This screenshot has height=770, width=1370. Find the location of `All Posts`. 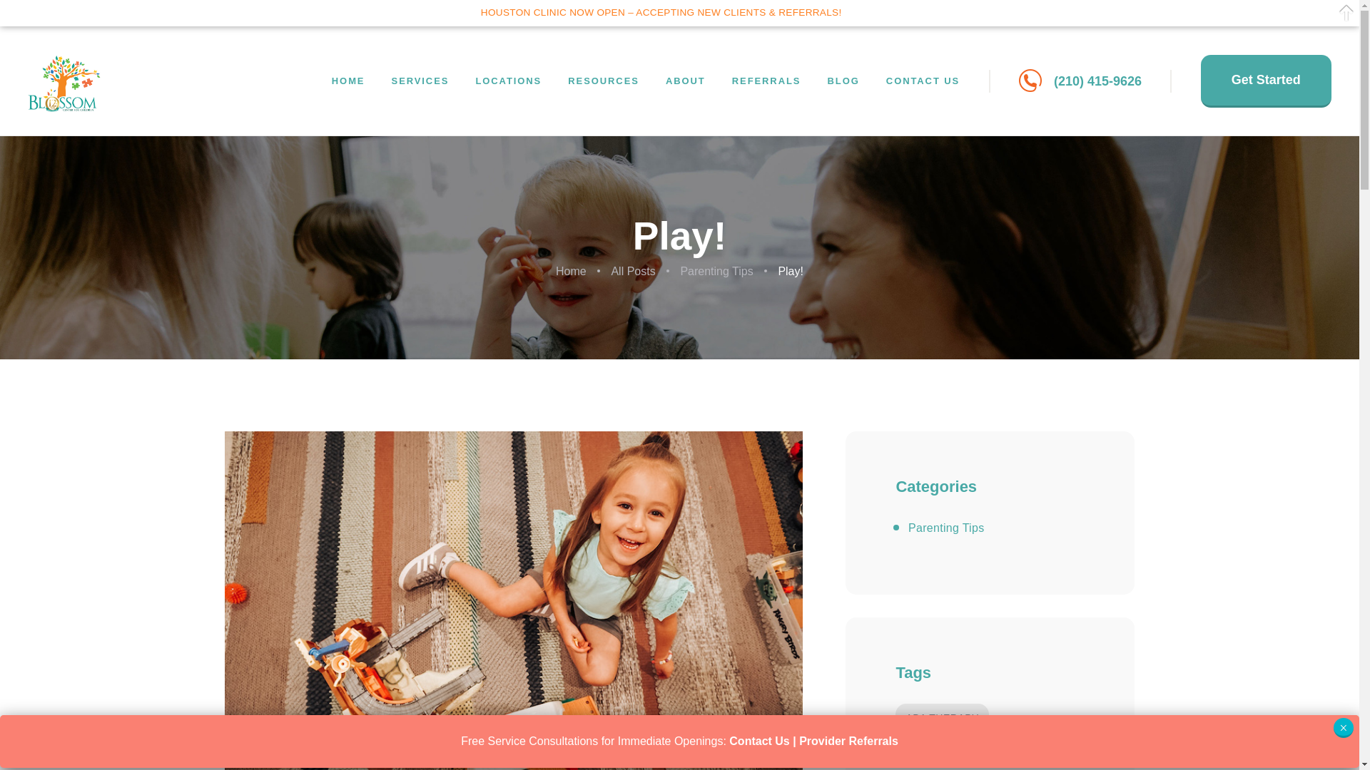

All Posts is located at coordinates (632, 271).